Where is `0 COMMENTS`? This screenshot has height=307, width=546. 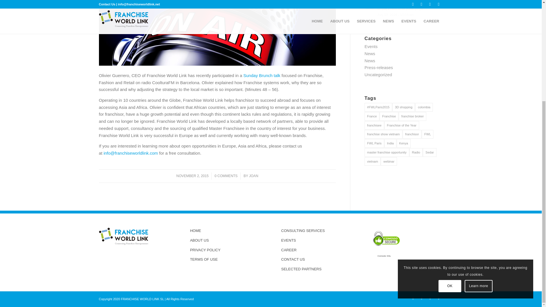
0 COMMENTS is located at coordinates (226, 176).